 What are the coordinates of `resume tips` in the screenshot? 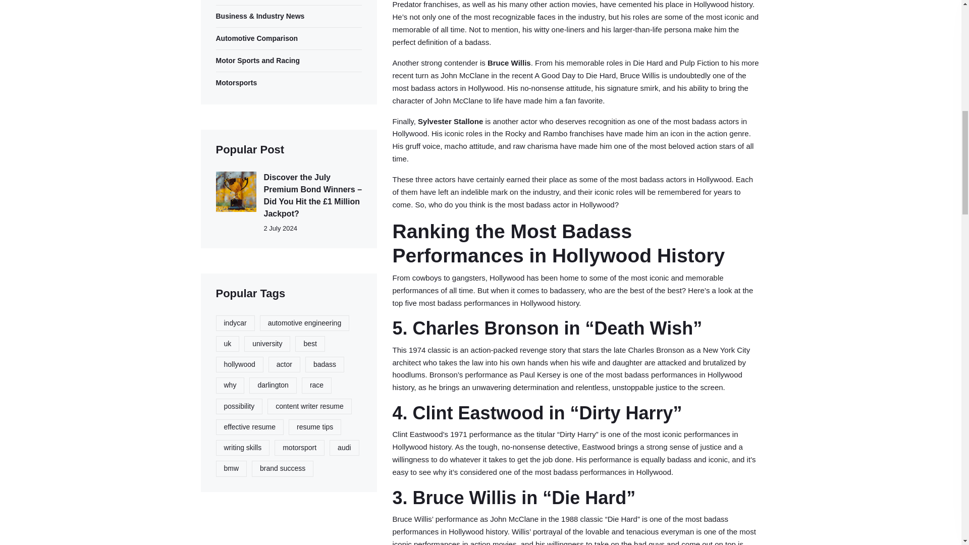 It's located at (315, 427).